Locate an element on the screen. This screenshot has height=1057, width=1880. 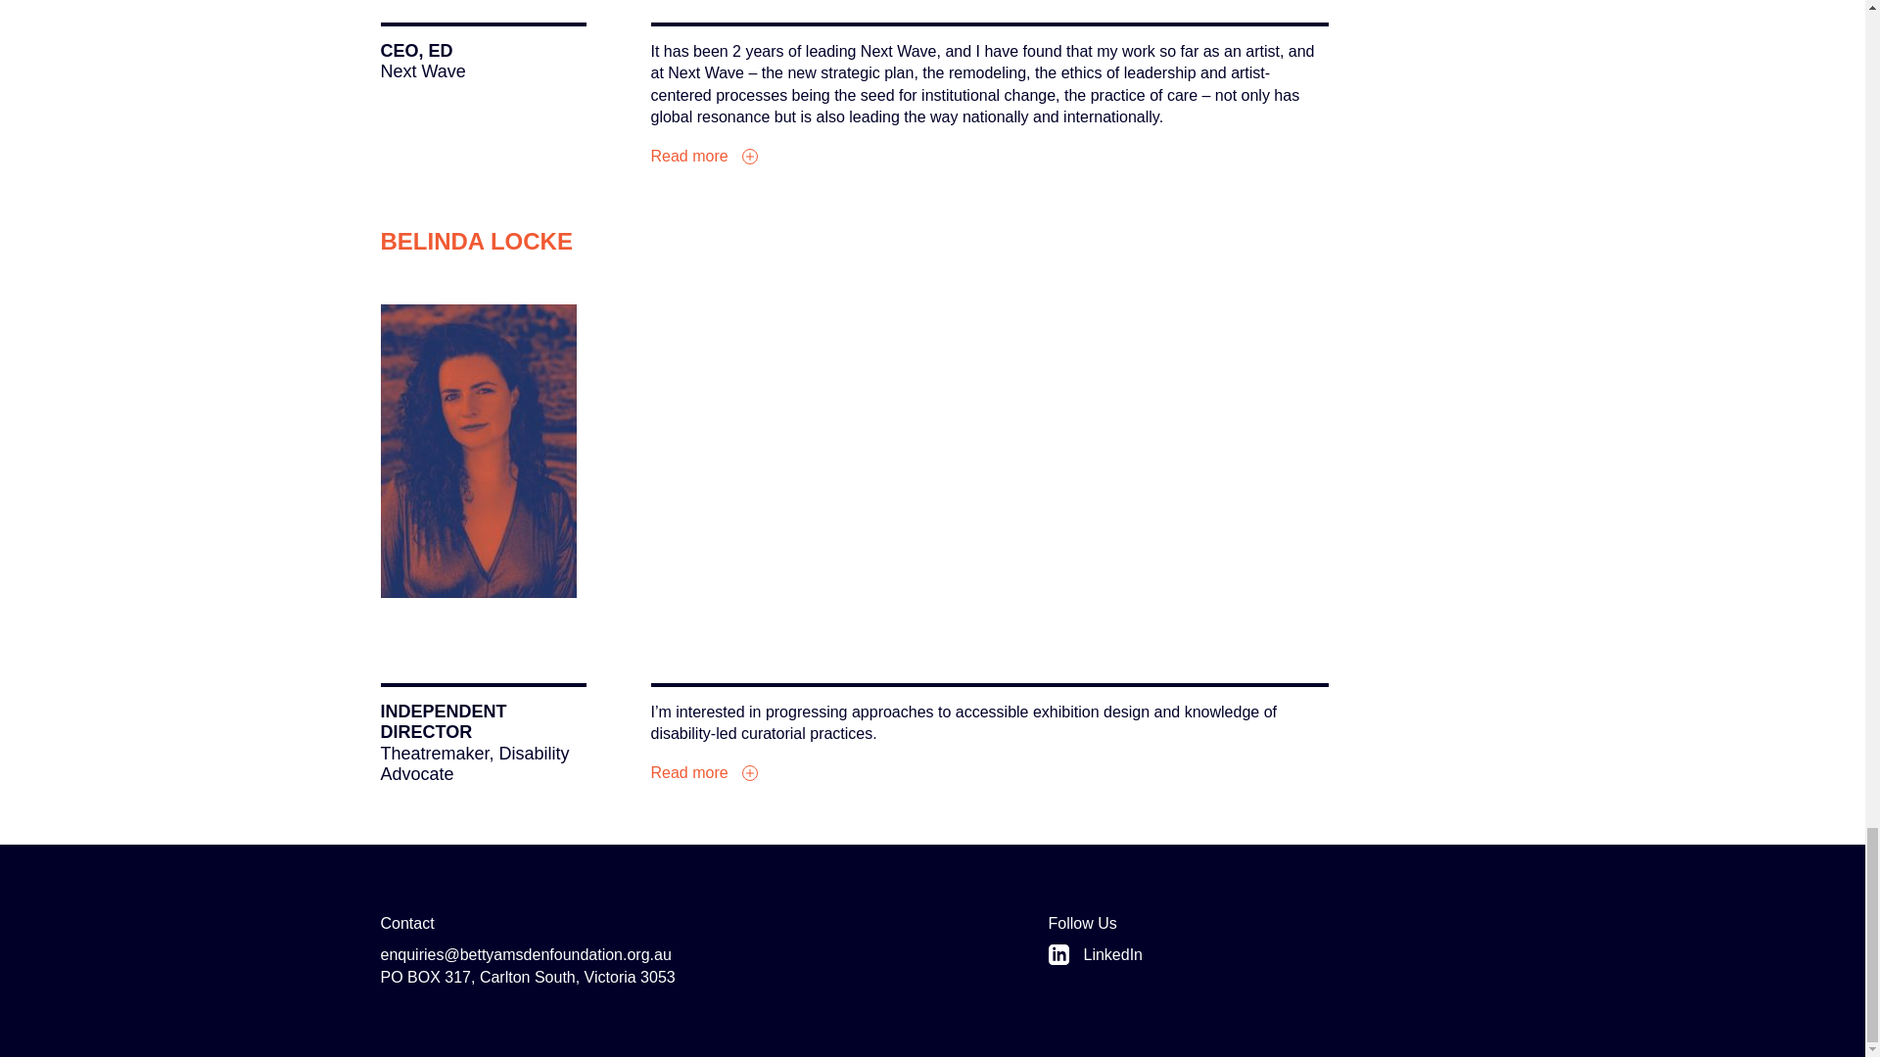
Read more is located at coordinates (703, 157).